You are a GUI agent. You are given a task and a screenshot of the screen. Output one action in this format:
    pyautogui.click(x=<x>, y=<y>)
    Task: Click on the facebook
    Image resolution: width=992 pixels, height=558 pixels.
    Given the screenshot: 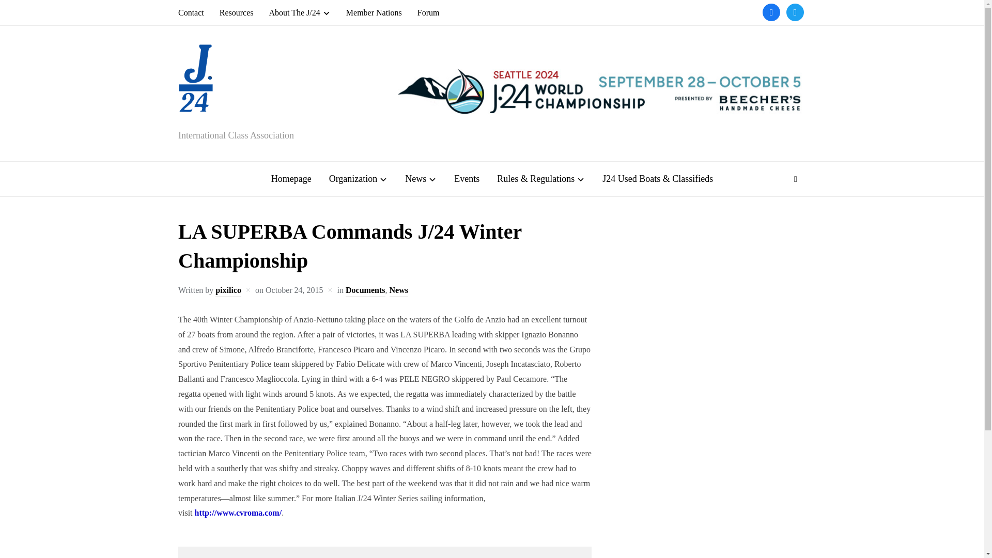 What is the action you would take?
    pyautogui.click(x=771, y=11)
    